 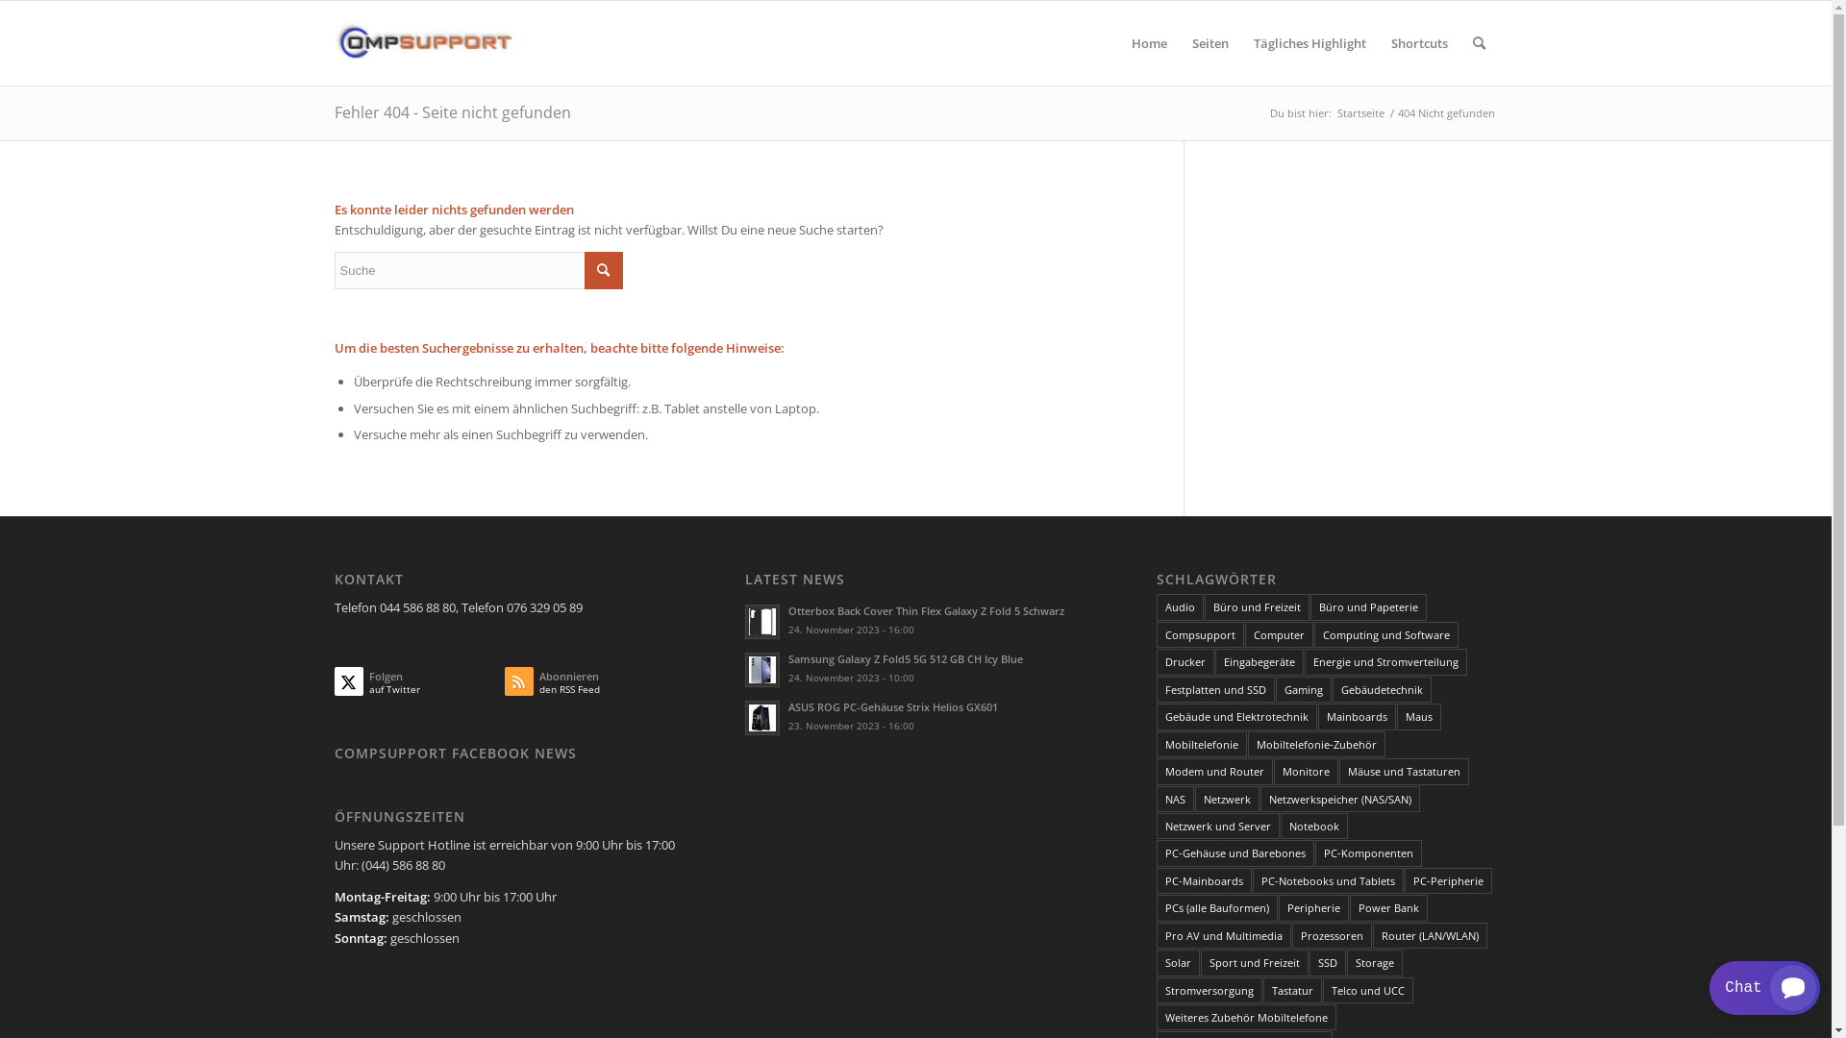 I want to click on Computer, so click(x=1279, y=634).